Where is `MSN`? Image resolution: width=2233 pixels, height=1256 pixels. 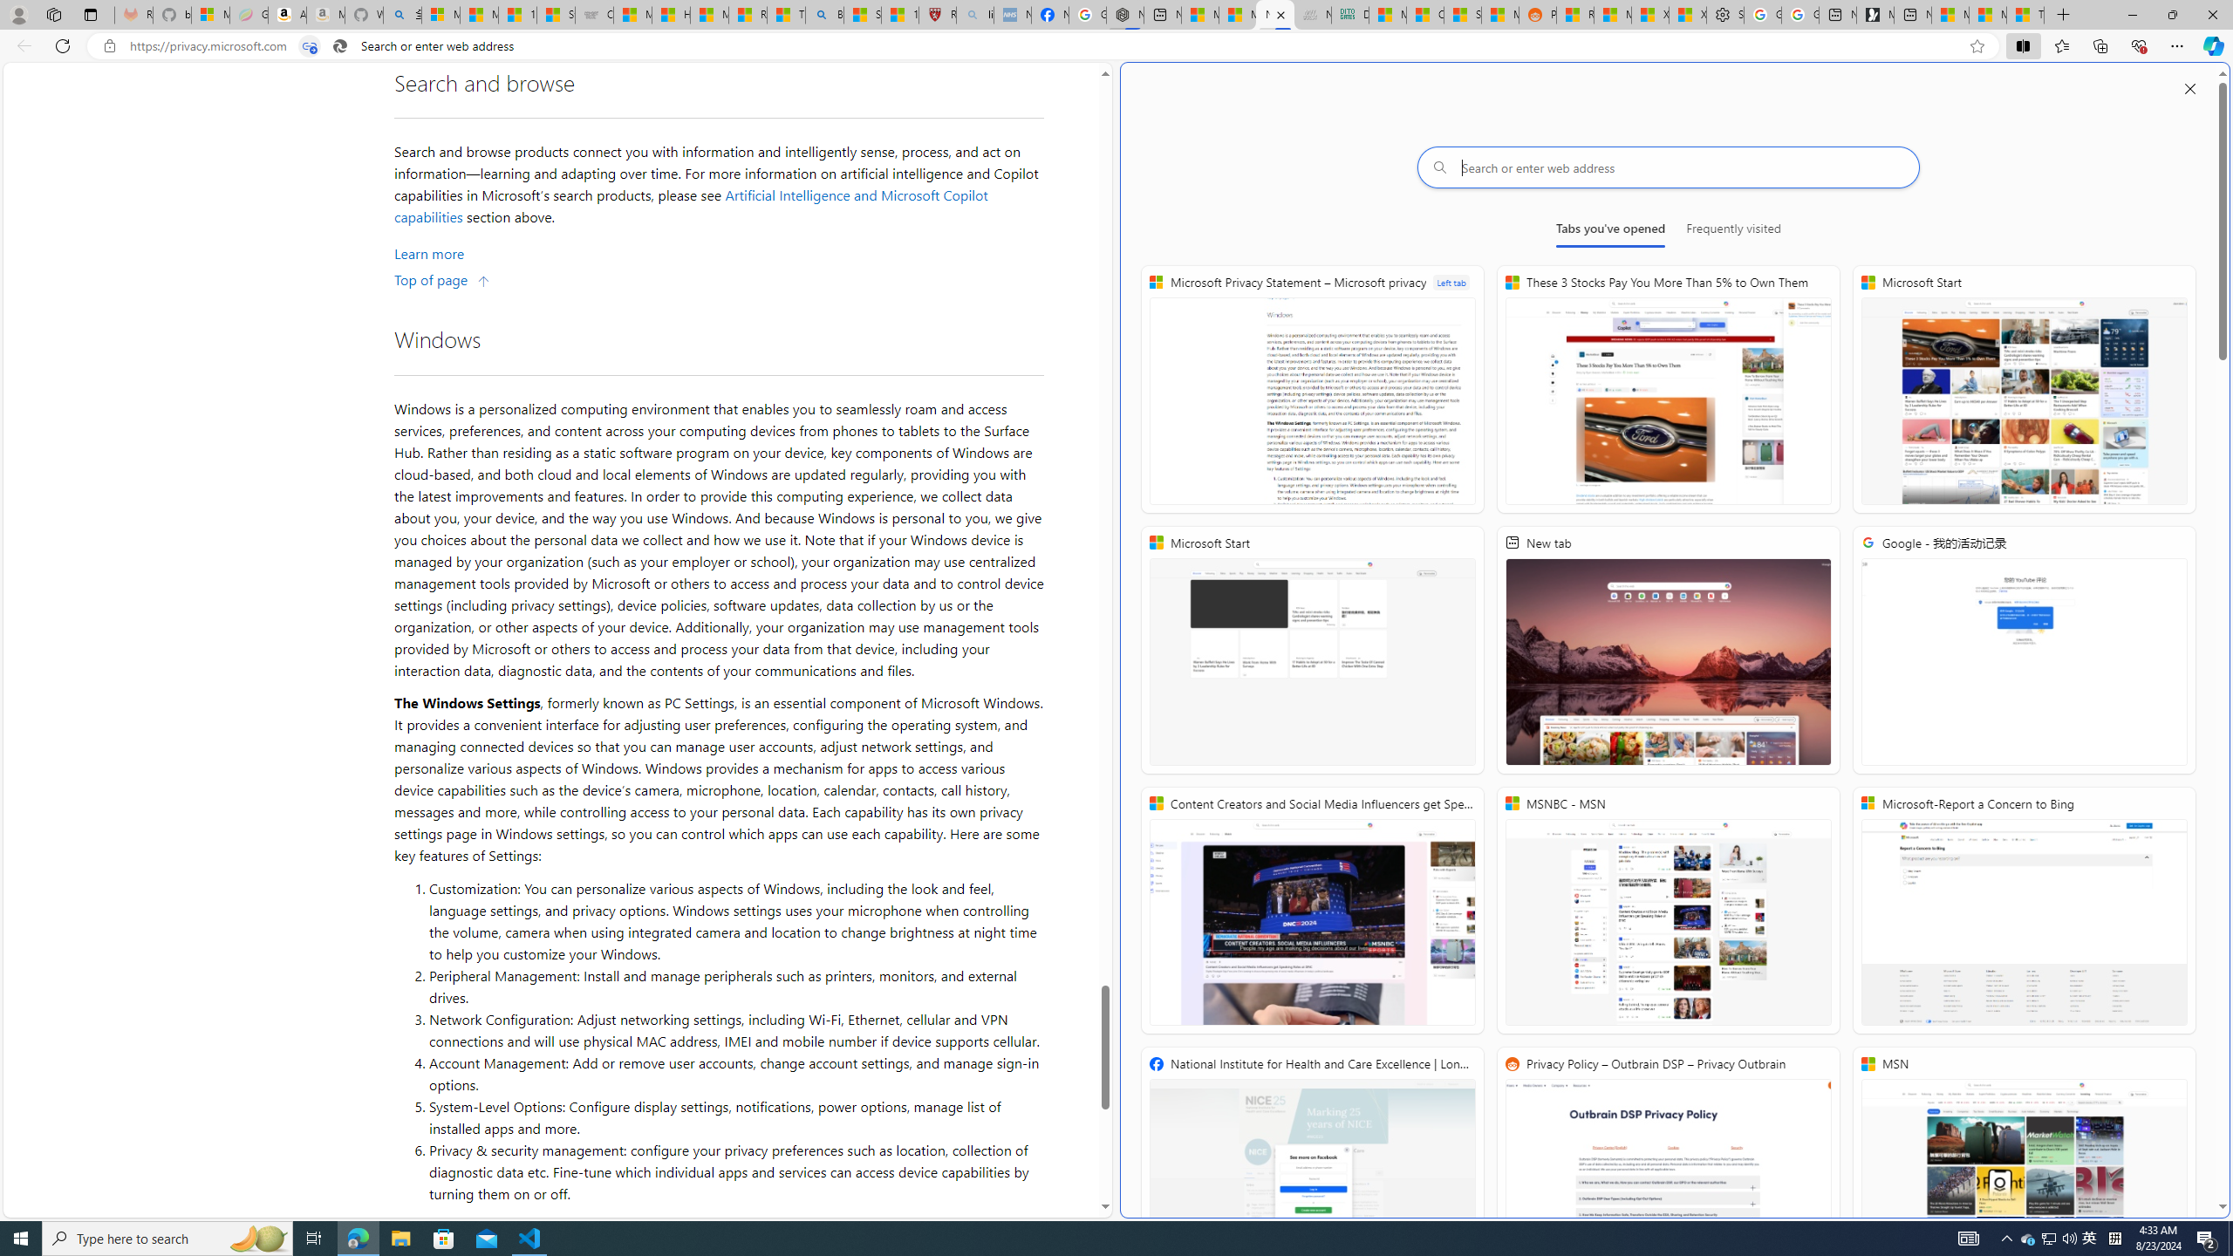 MSN is located at coordinates (2024, 1171).